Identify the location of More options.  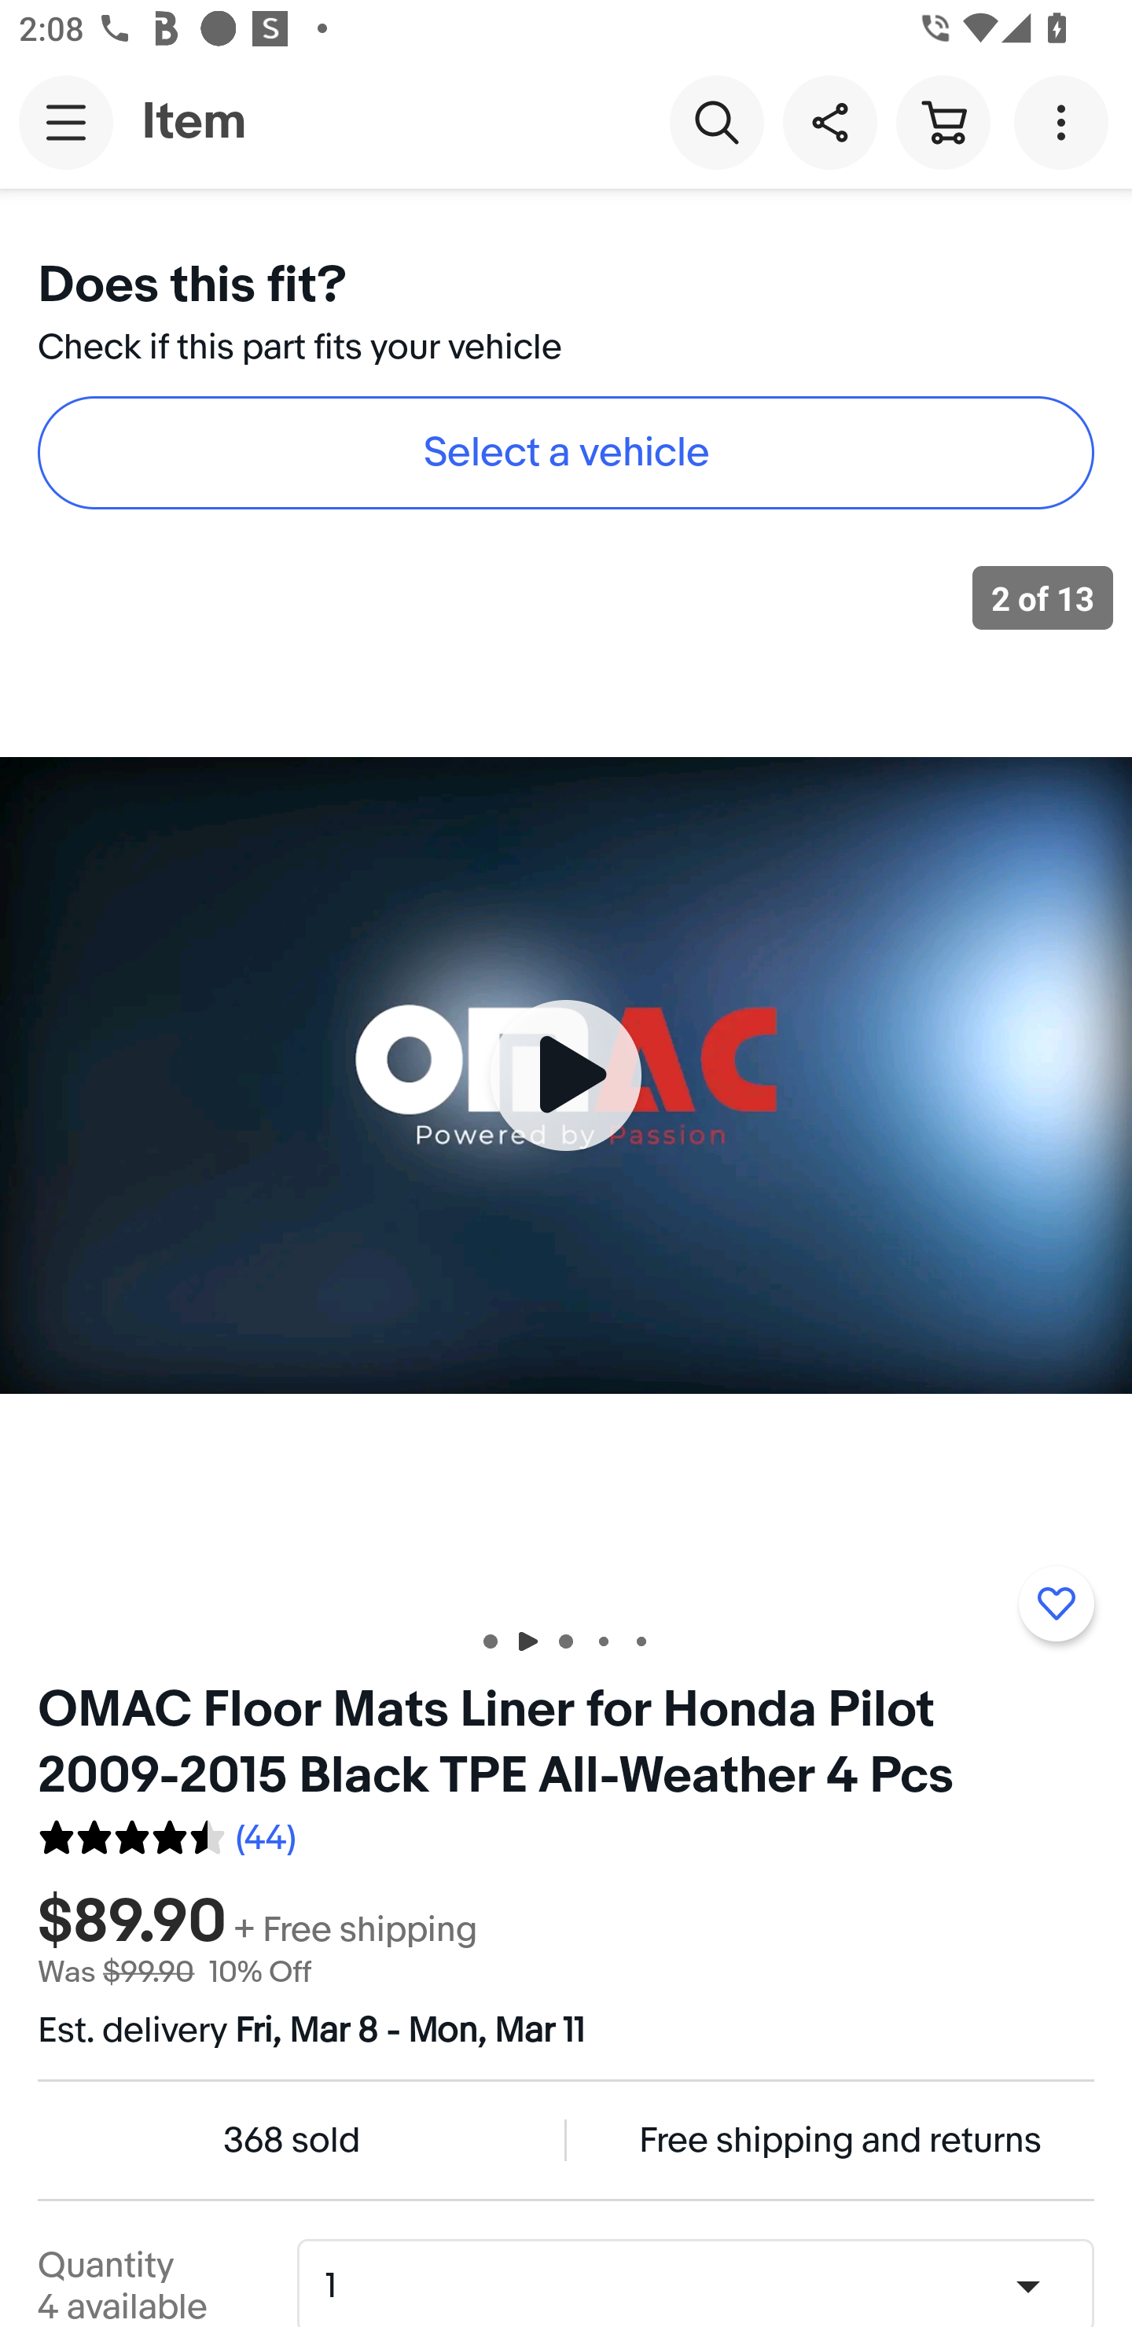
(1066, 121).